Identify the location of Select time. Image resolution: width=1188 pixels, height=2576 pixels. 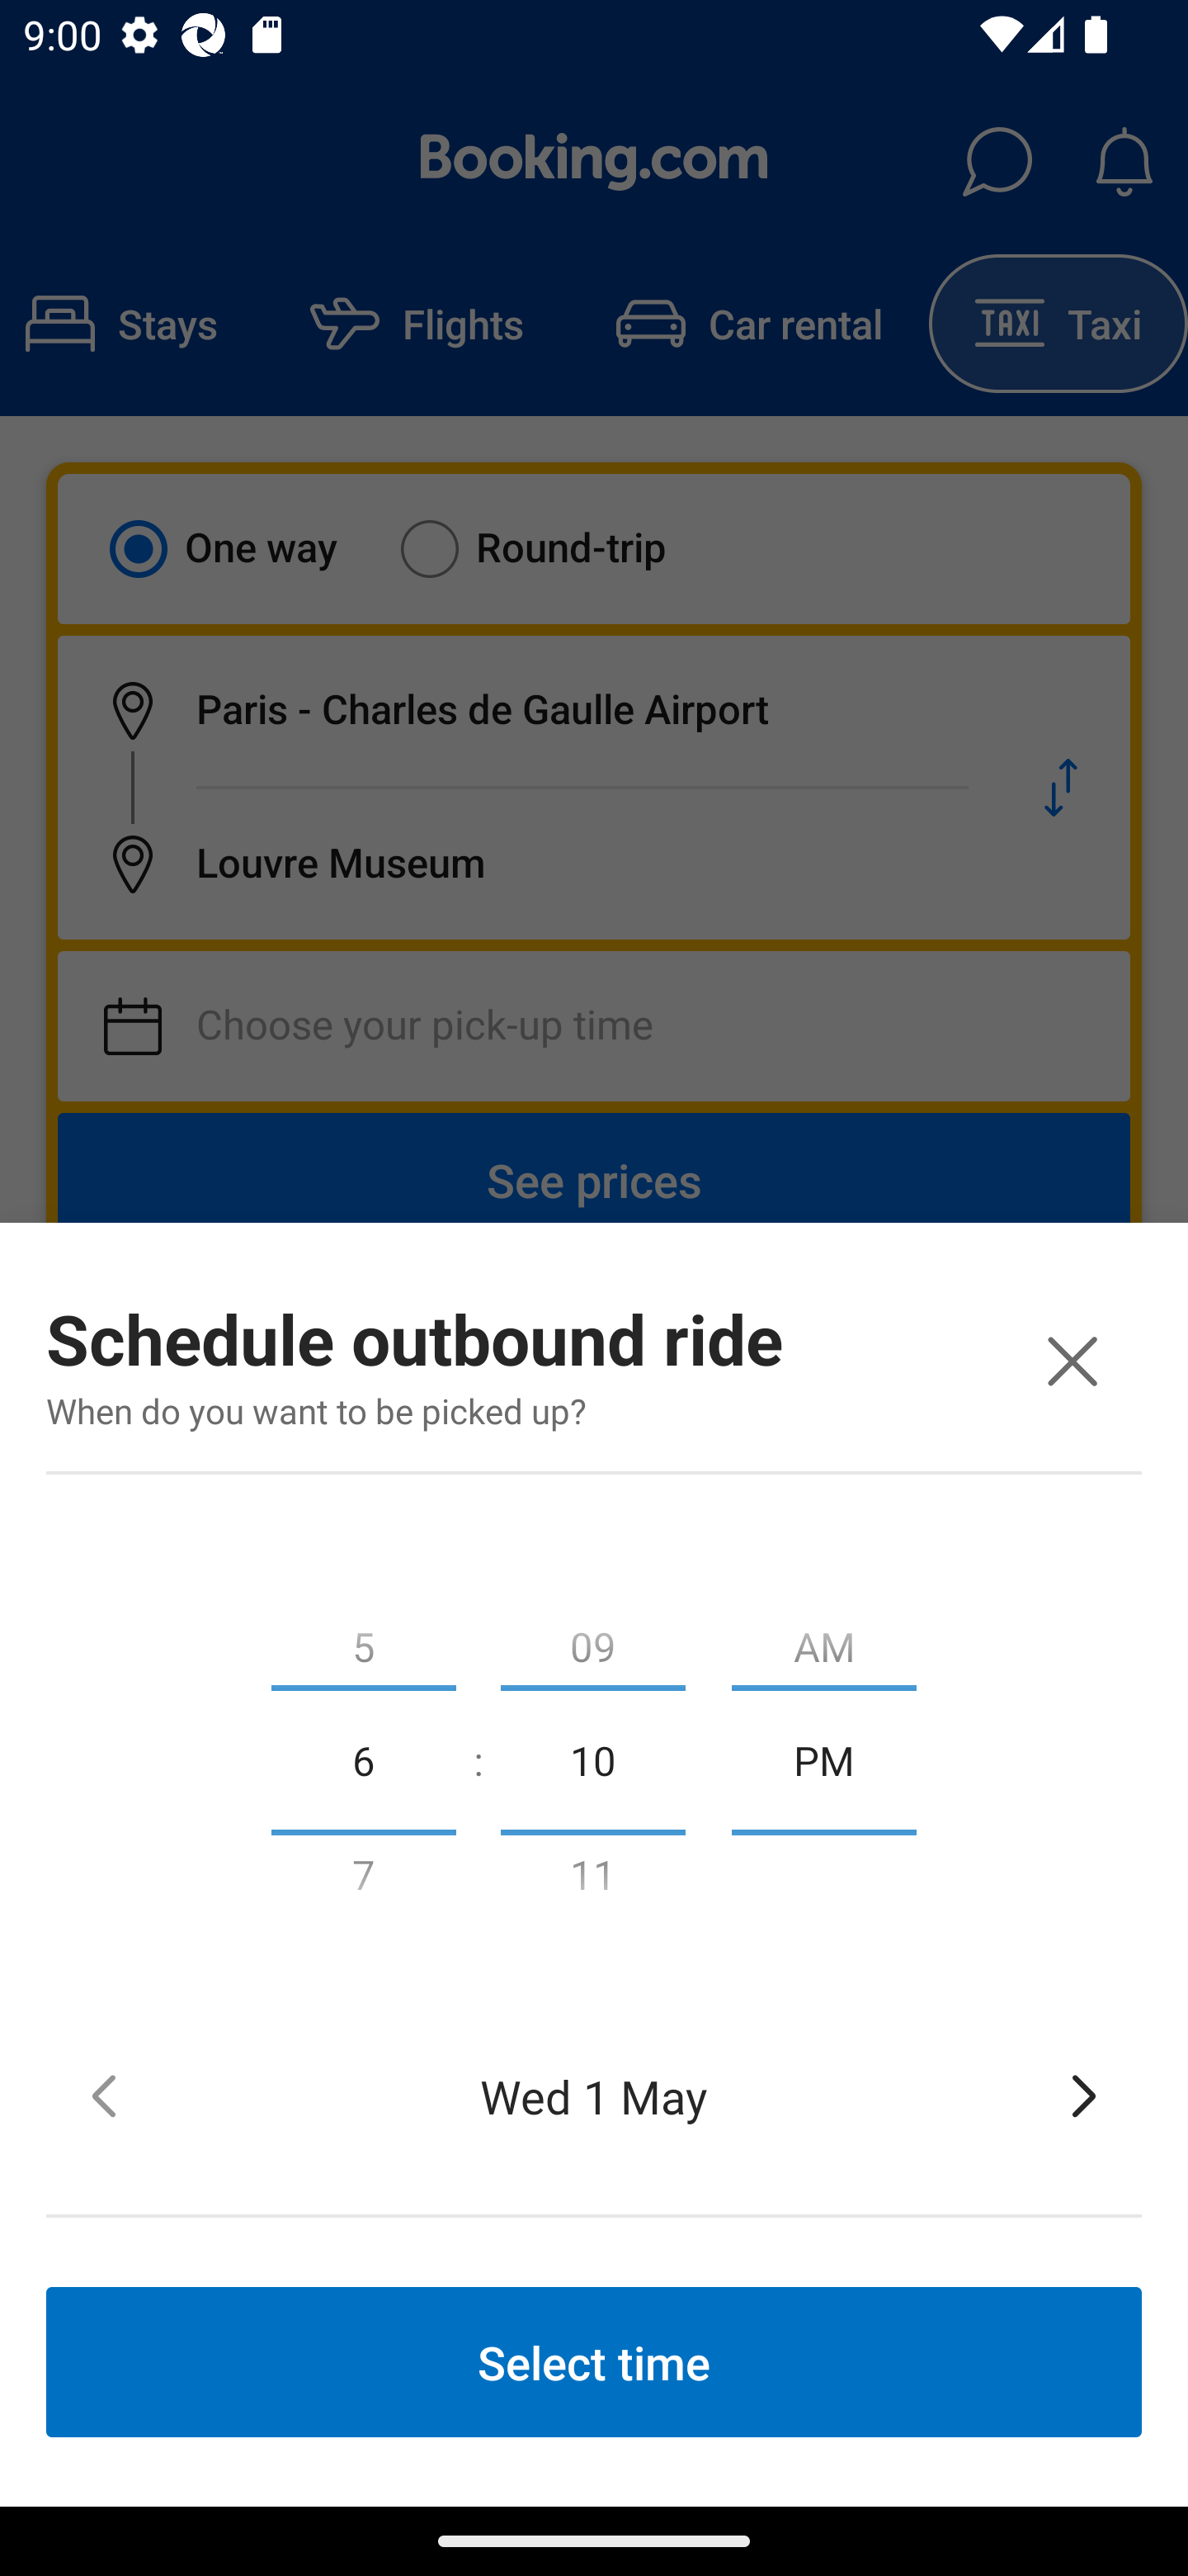
(594, 2361).